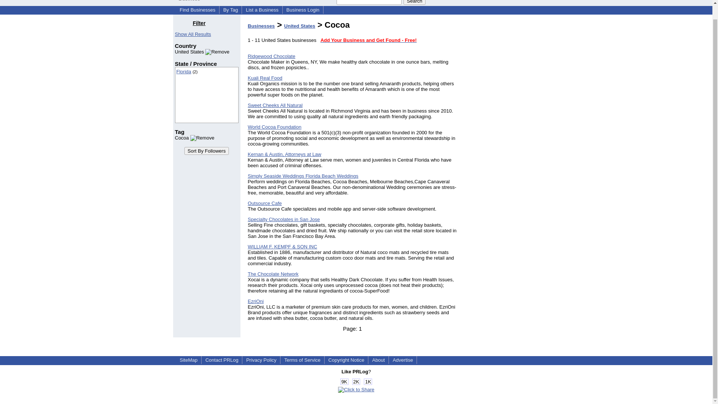  What do you see at coordinates (283, 219) in the screenshot?
I see `Specialty Chocolates in San Jose` at bounding box center [283, 219].